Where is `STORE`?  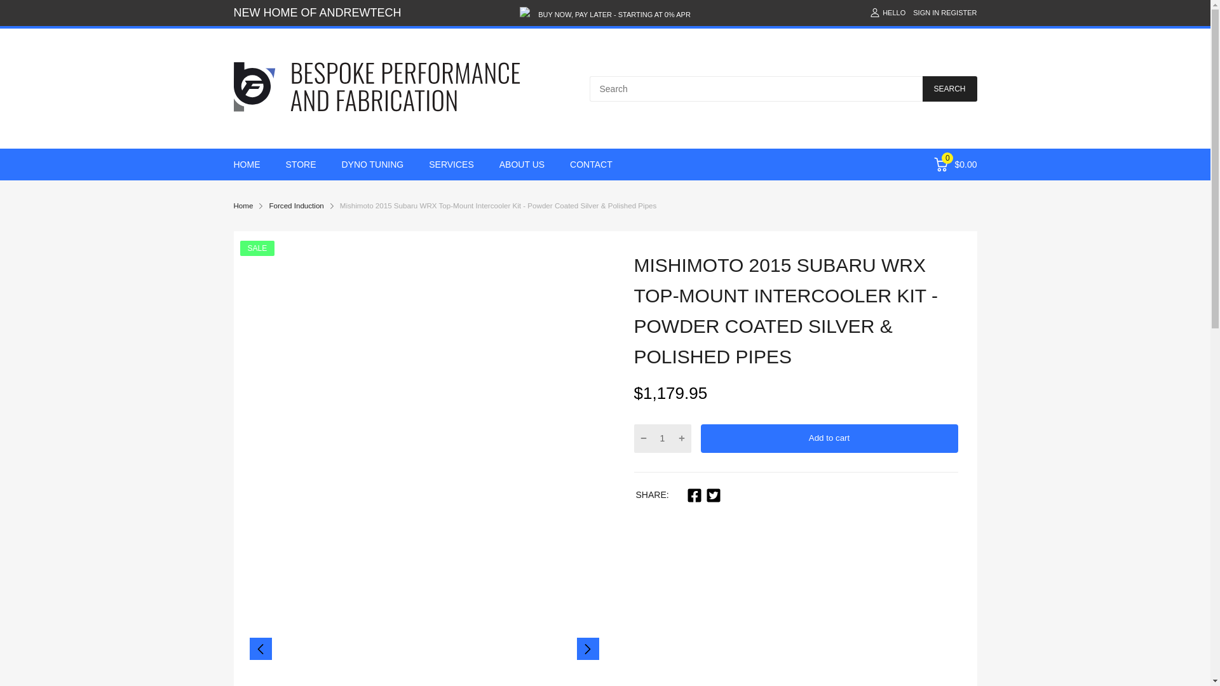
STORE is located at coordinates (301, 165).